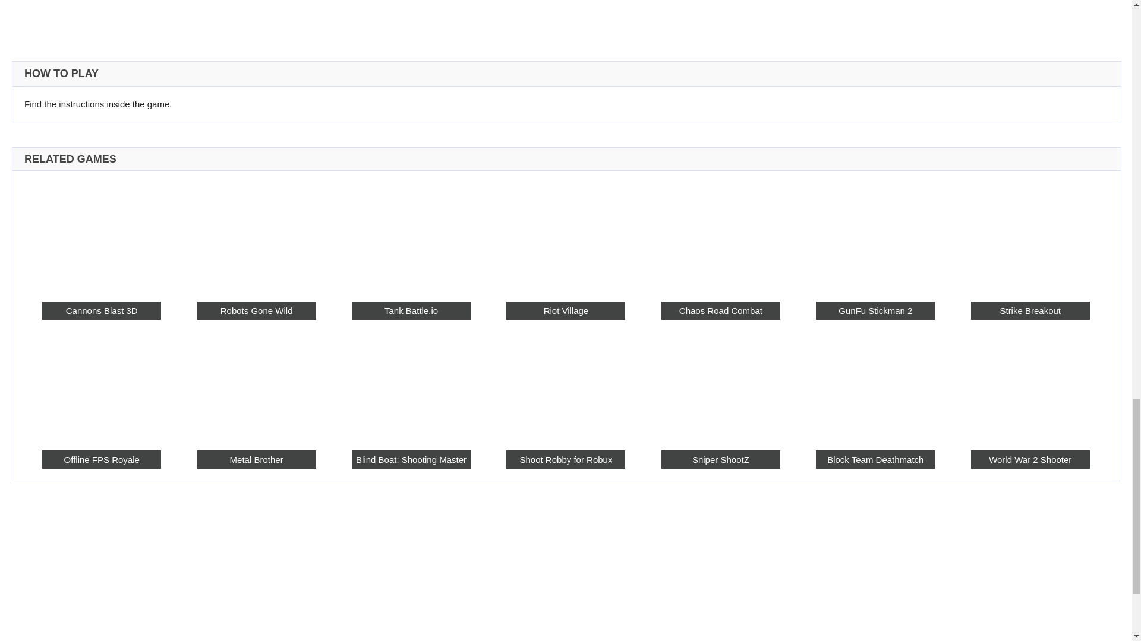 The height and width of the screenshot is (641, 1141). Describe the element at coordinates (257, 235) in the screenshot. I see `Robots Gone Wild` at that location.